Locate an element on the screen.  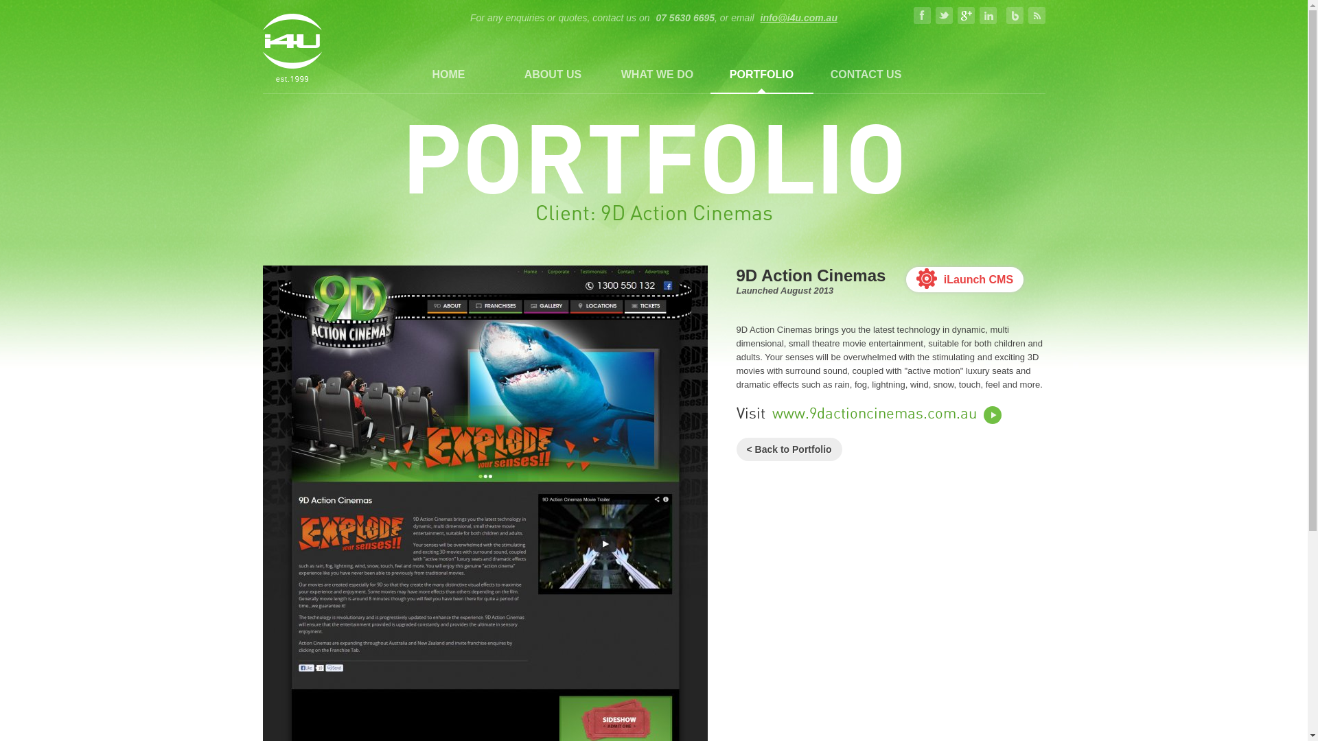
HOME is located at coordinates (448, 74).